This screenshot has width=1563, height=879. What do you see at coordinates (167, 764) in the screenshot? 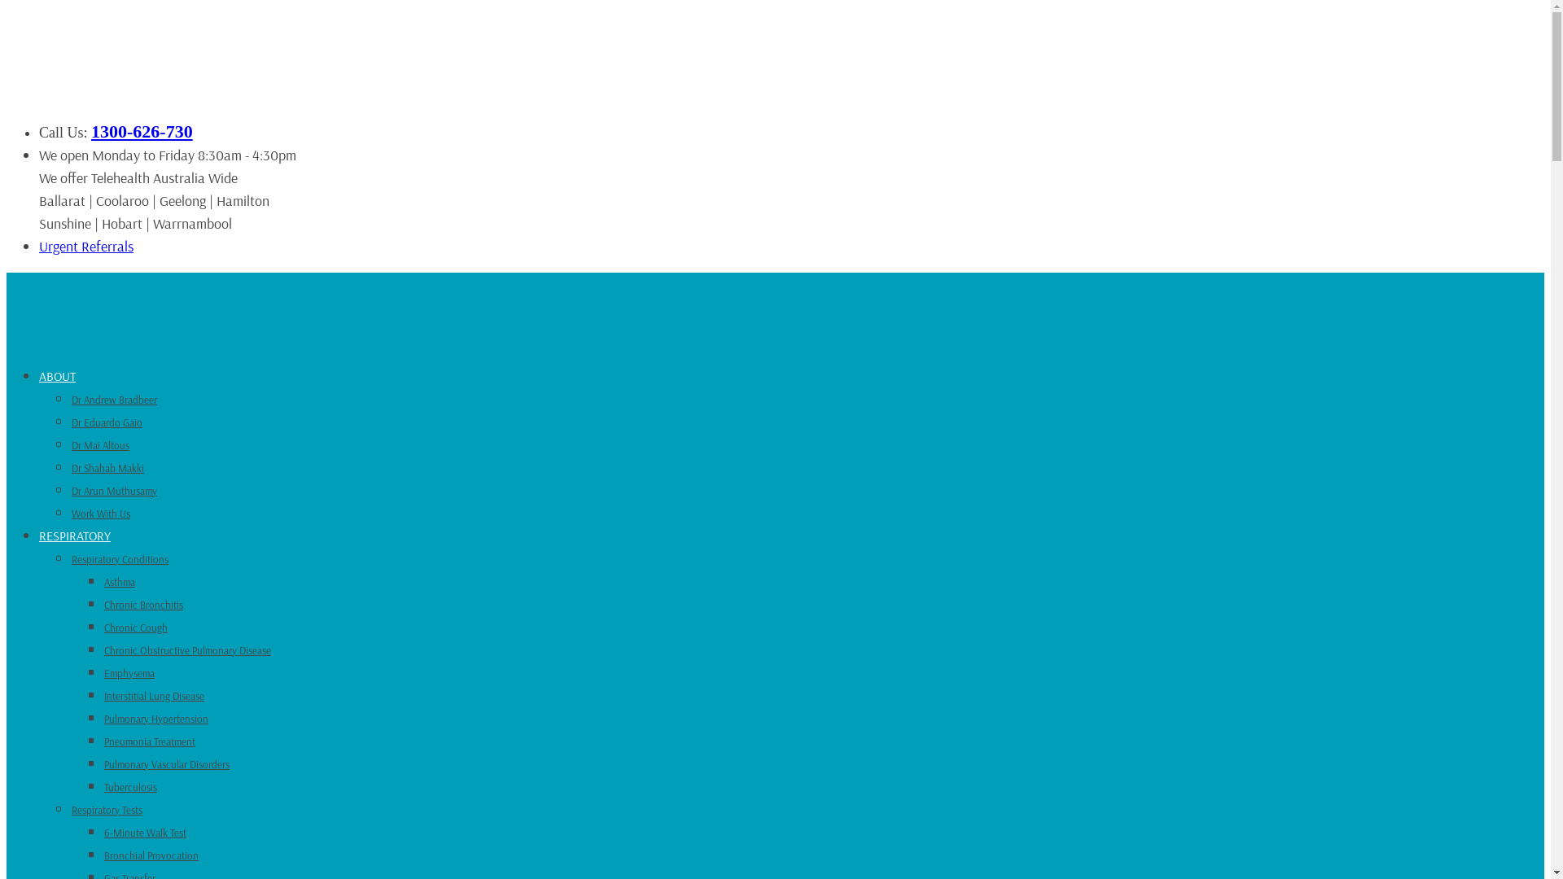
I see `Pulmonary Vascular Disorders` at bounding box center [167, 764].